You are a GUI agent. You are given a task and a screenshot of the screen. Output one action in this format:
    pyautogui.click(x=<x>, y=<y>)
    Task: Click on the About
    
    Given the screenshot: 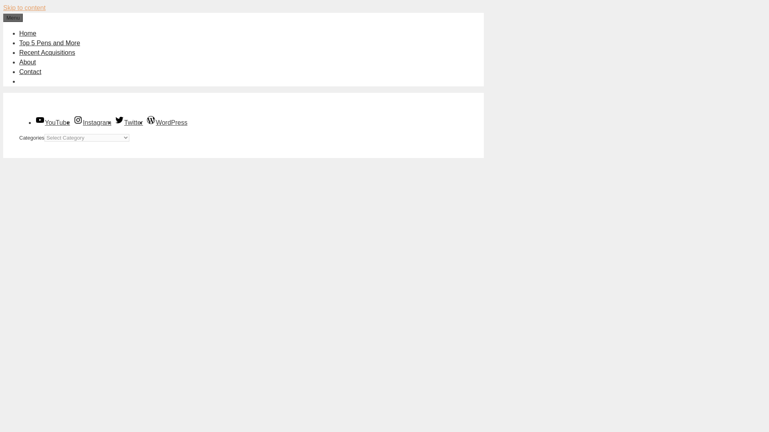 What is the action you would take?
    pyautogui.click(x=28, y=62)
    